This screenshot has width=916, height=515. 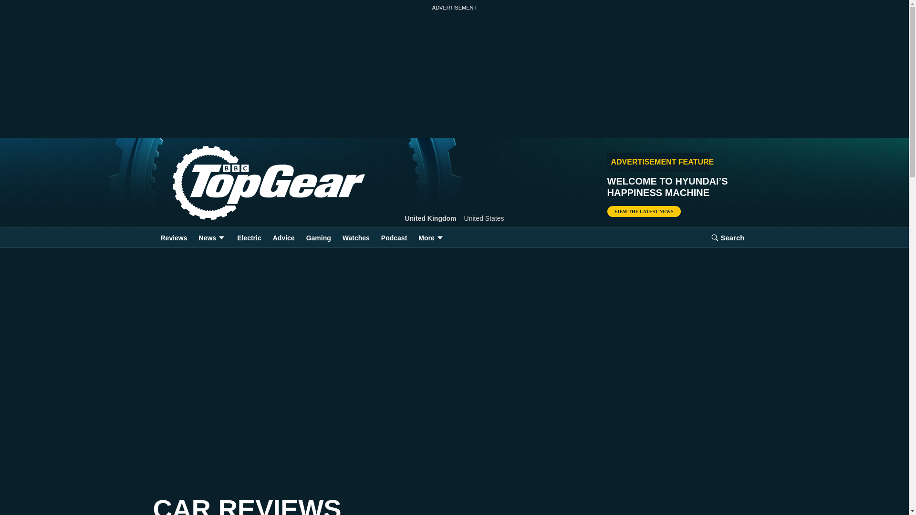 What do you see at coordinates (249, 237) in the screenshot?
I see `Electric` at bounding box center [249, 237].